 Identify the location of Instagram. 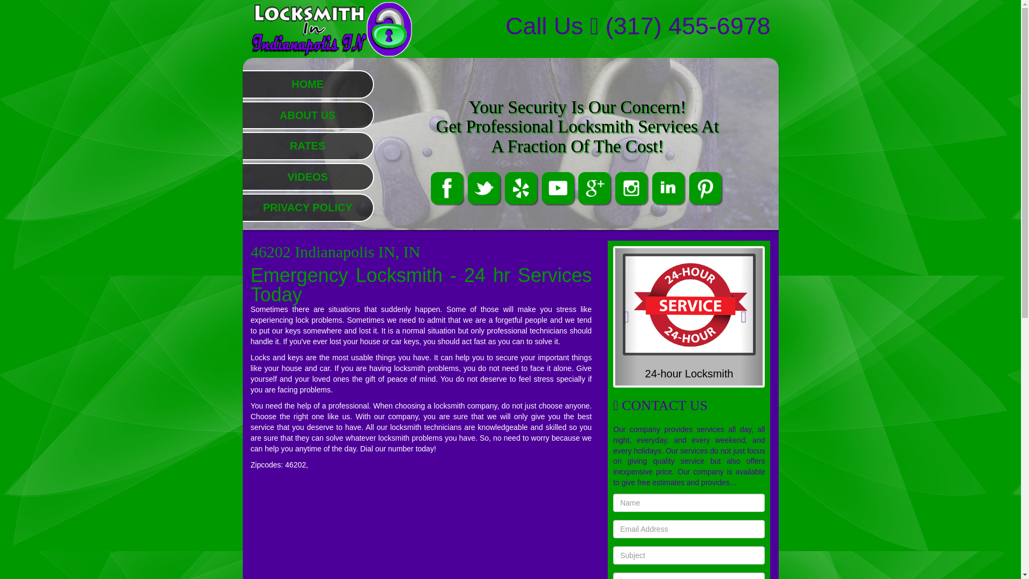
(632, 187).